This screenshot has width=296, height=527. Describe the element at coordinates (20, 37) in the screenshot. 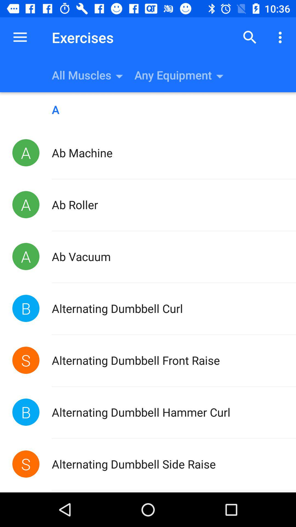

I see `turn on the item next to the exercises` at that location.